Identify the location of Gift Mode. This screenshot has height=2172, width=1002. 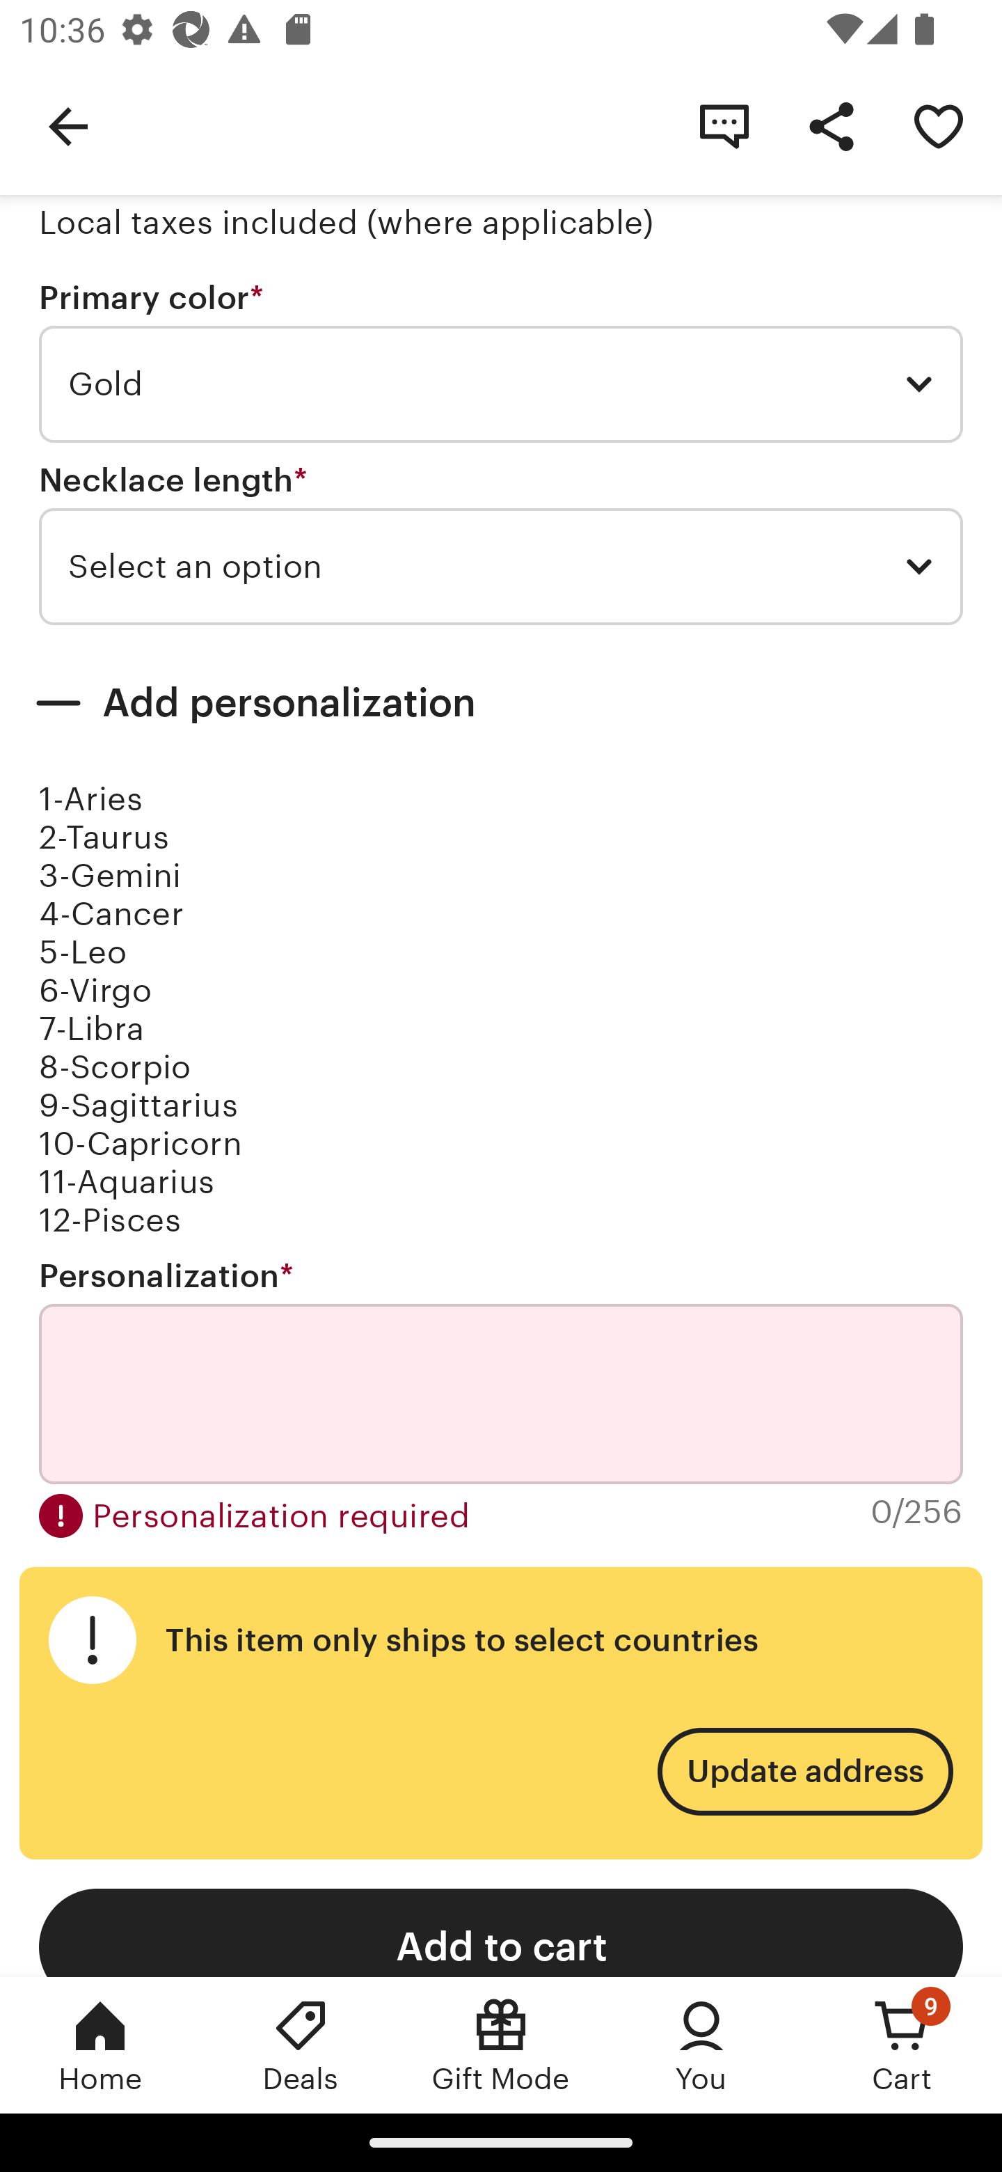
(501, 2045).